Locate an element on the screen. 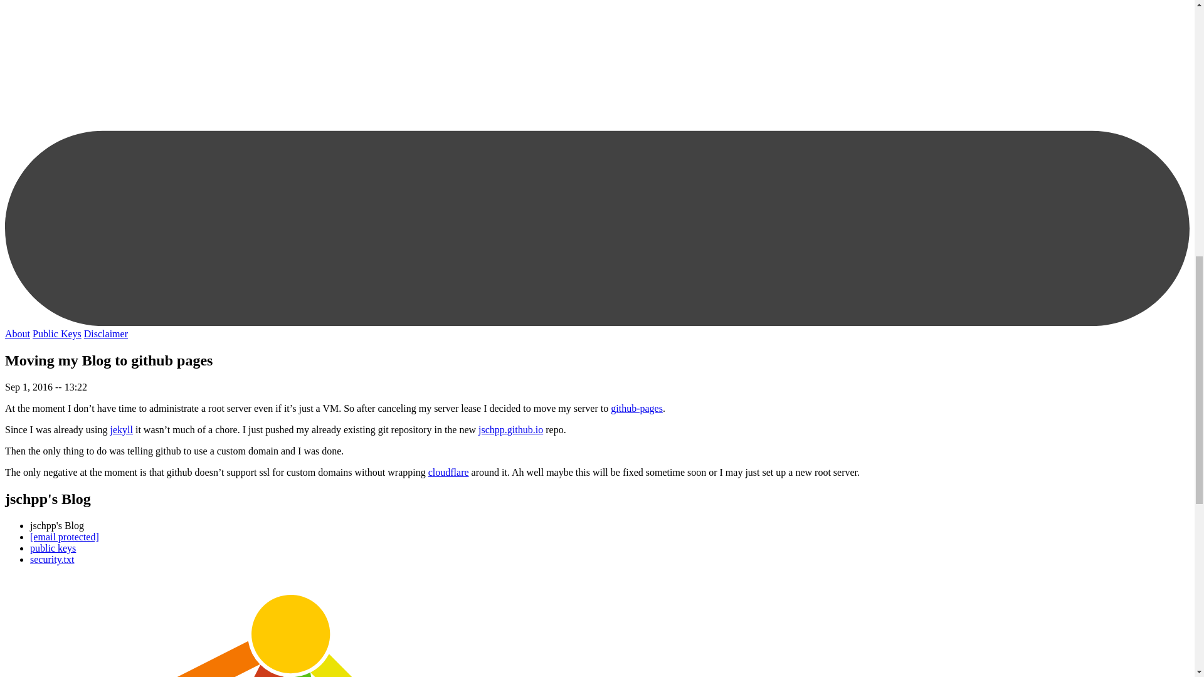 The image size is (1204, 677). Public Keys is located at coordinates (56, 333).